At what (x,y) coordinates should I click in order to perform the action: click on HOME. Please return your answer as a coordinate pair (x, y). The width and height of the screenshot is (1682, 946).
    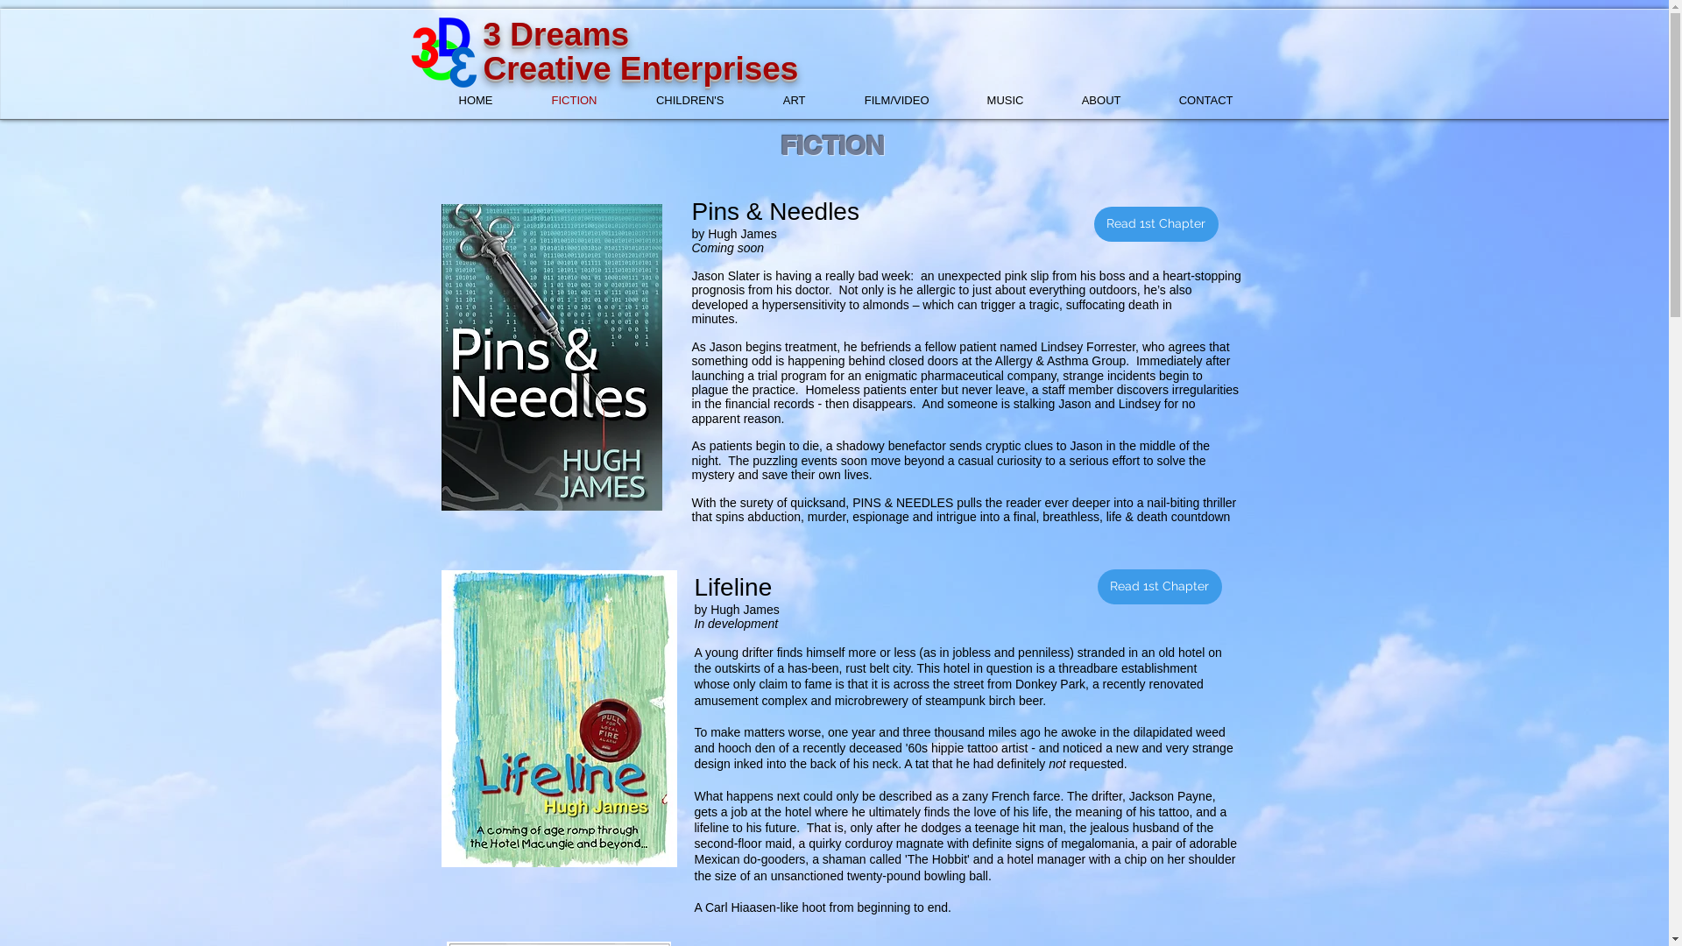
    Looking at the image, I should click on (460, 101).